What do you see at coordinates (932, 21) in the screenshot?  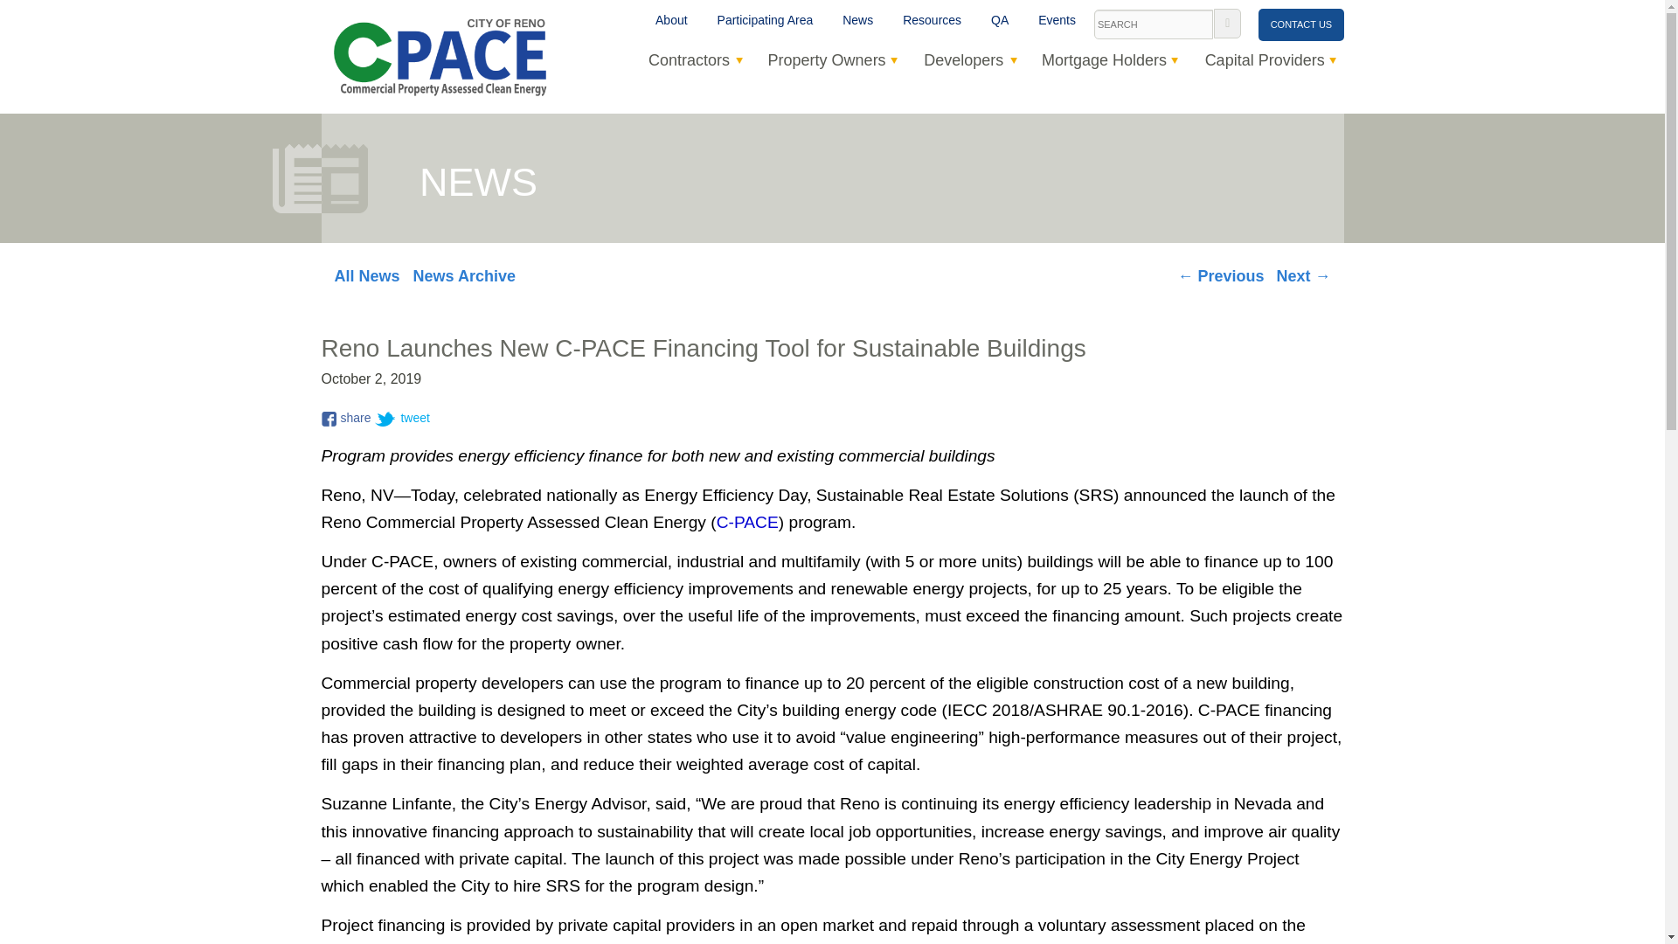 I see `Resources` at bounding box center [932, 21].